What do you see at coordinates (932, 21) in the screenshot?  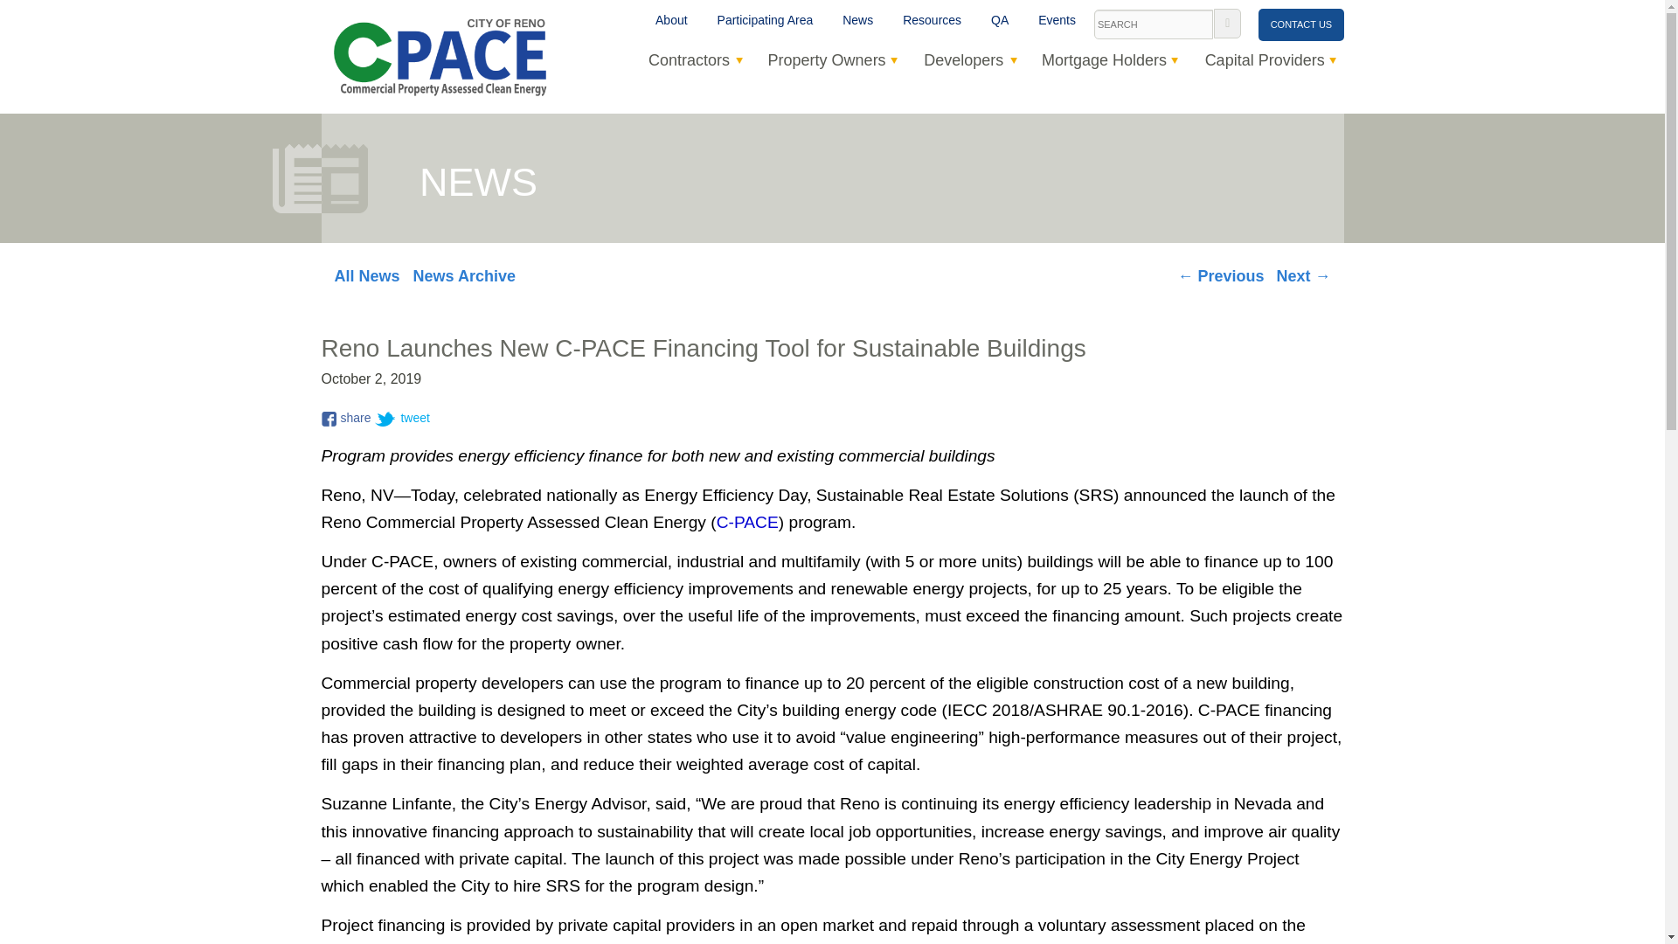 I see `Resources` at bounding box center [932, 21].